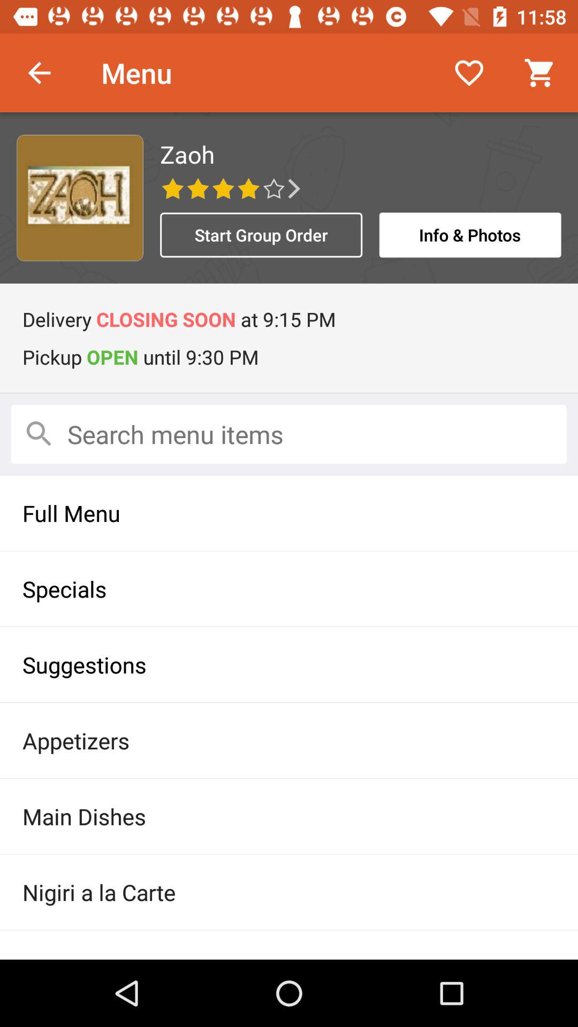 The height and width of the screenshot is (1027, 578). What do you see at coordinates (289, 740) in the screenshot?
I see `swipe to the appetizers icon` at bounding box center [289, 740].